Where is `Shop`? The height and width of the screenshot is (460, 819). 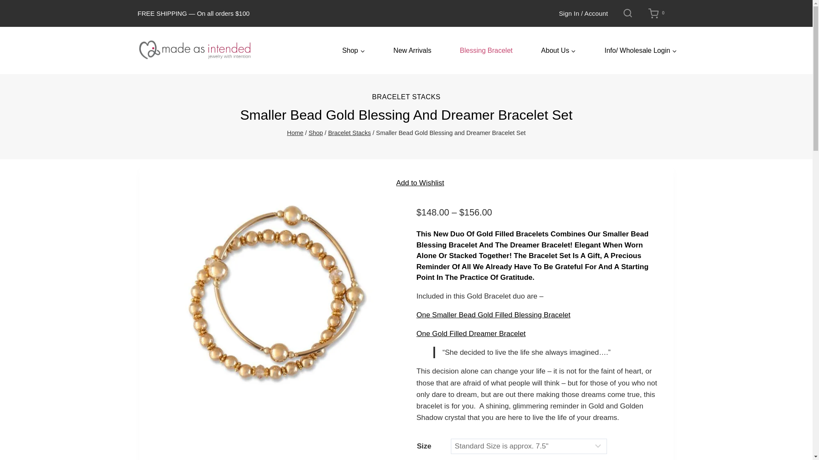 Shop is located at coordinates (353, 51).